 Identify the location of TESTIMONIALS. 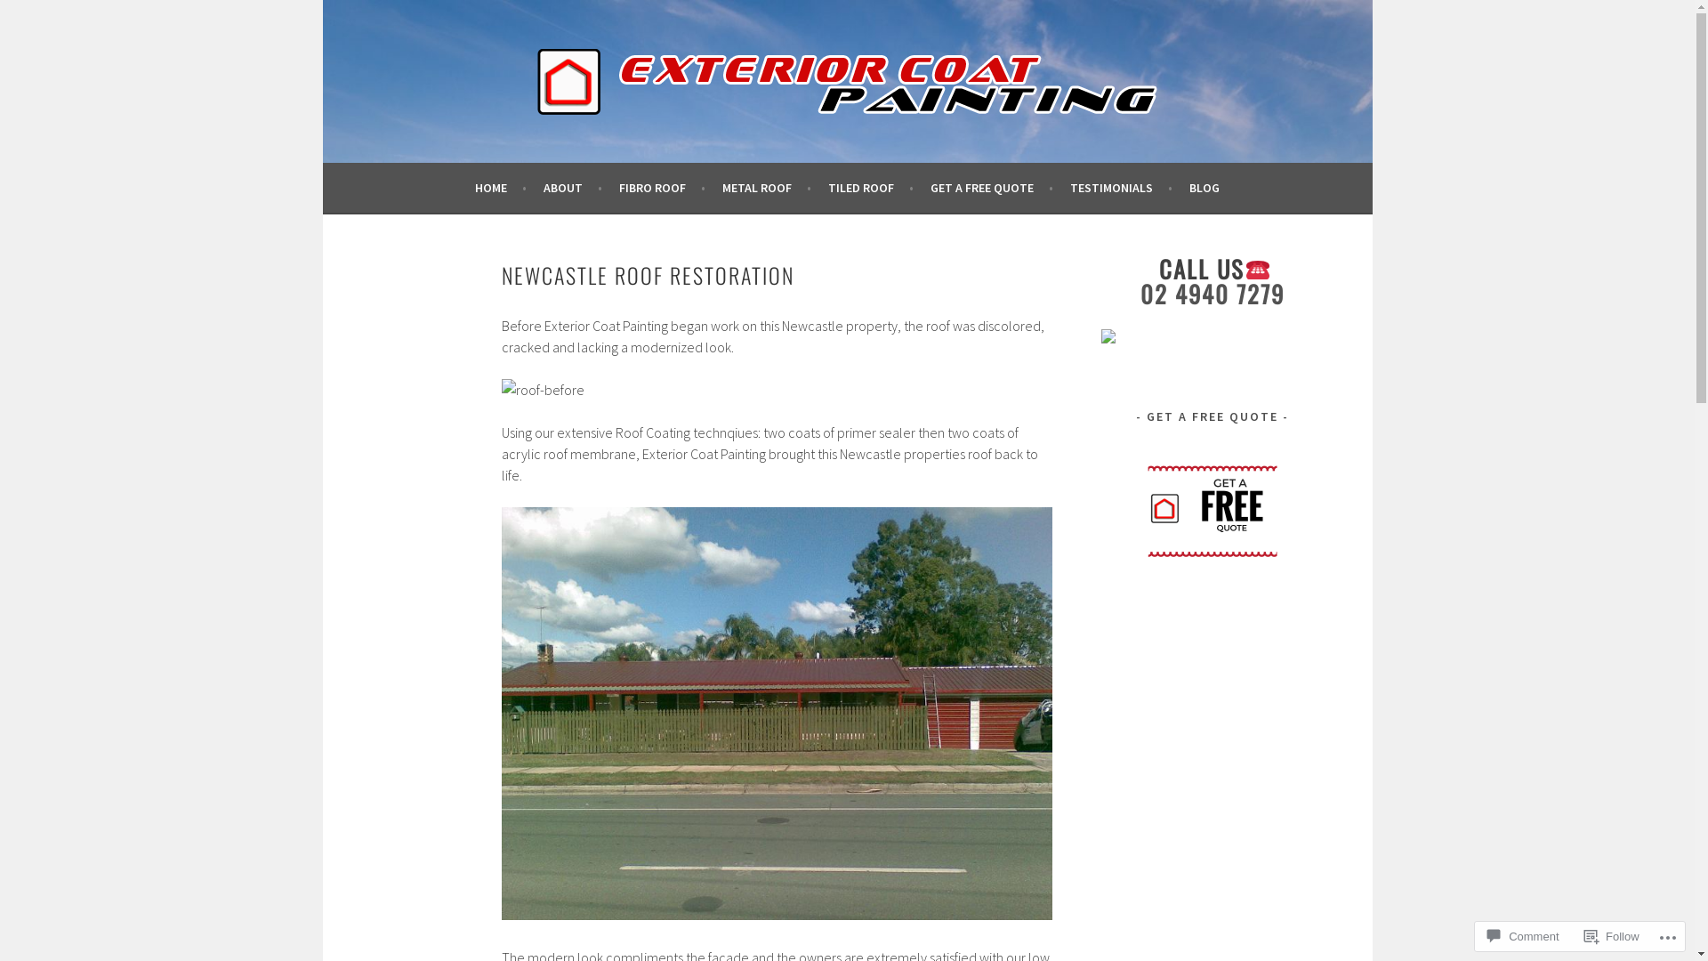
(1121, 188).